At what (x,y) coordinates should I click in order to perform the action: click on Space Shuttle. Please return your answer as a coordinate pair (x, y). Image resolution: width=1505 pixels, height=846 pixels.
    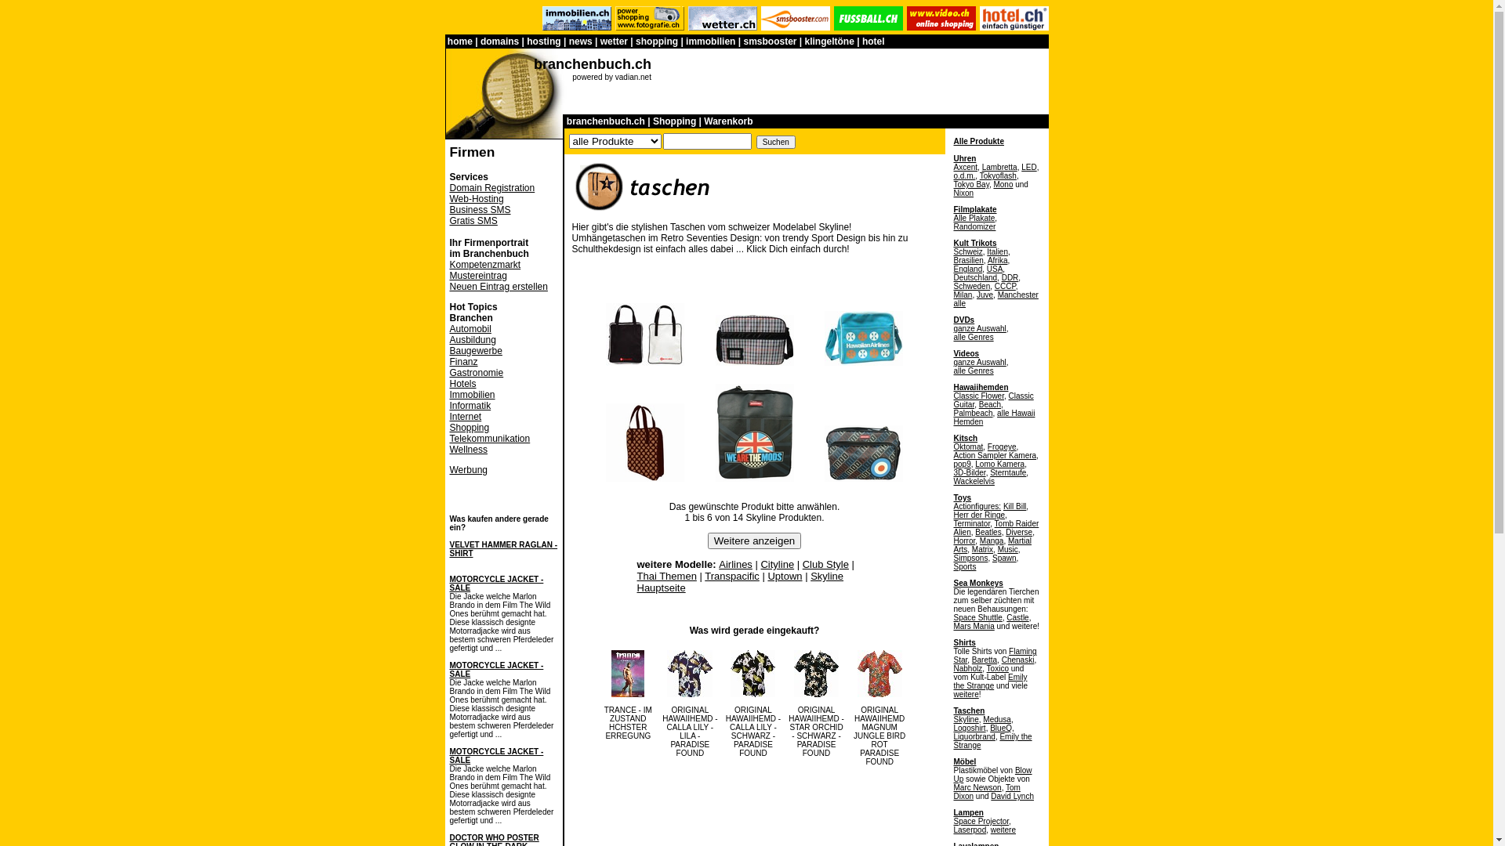
    Looking at the image, I should click on (977, 617).